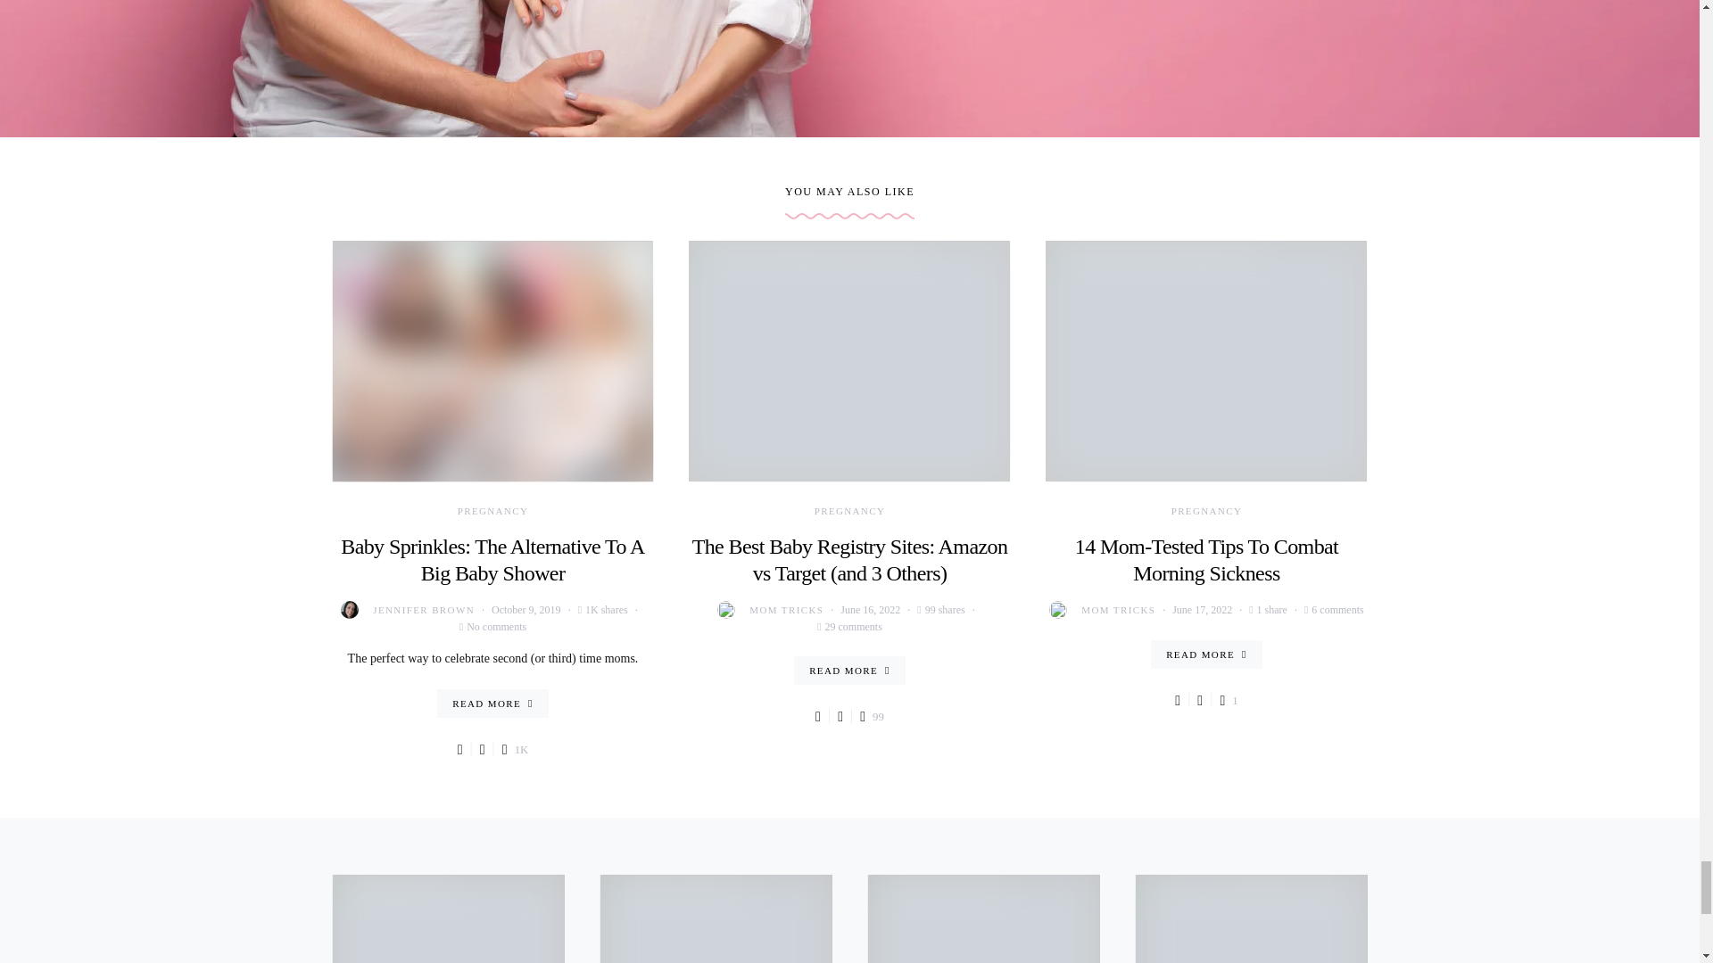 The width and height of the screenshot is (1713, 963). What do you see at coordinates (771, 610) in the screenshot?
I see `View all posts by Mom Tricks` at bounding box center [771, 610].